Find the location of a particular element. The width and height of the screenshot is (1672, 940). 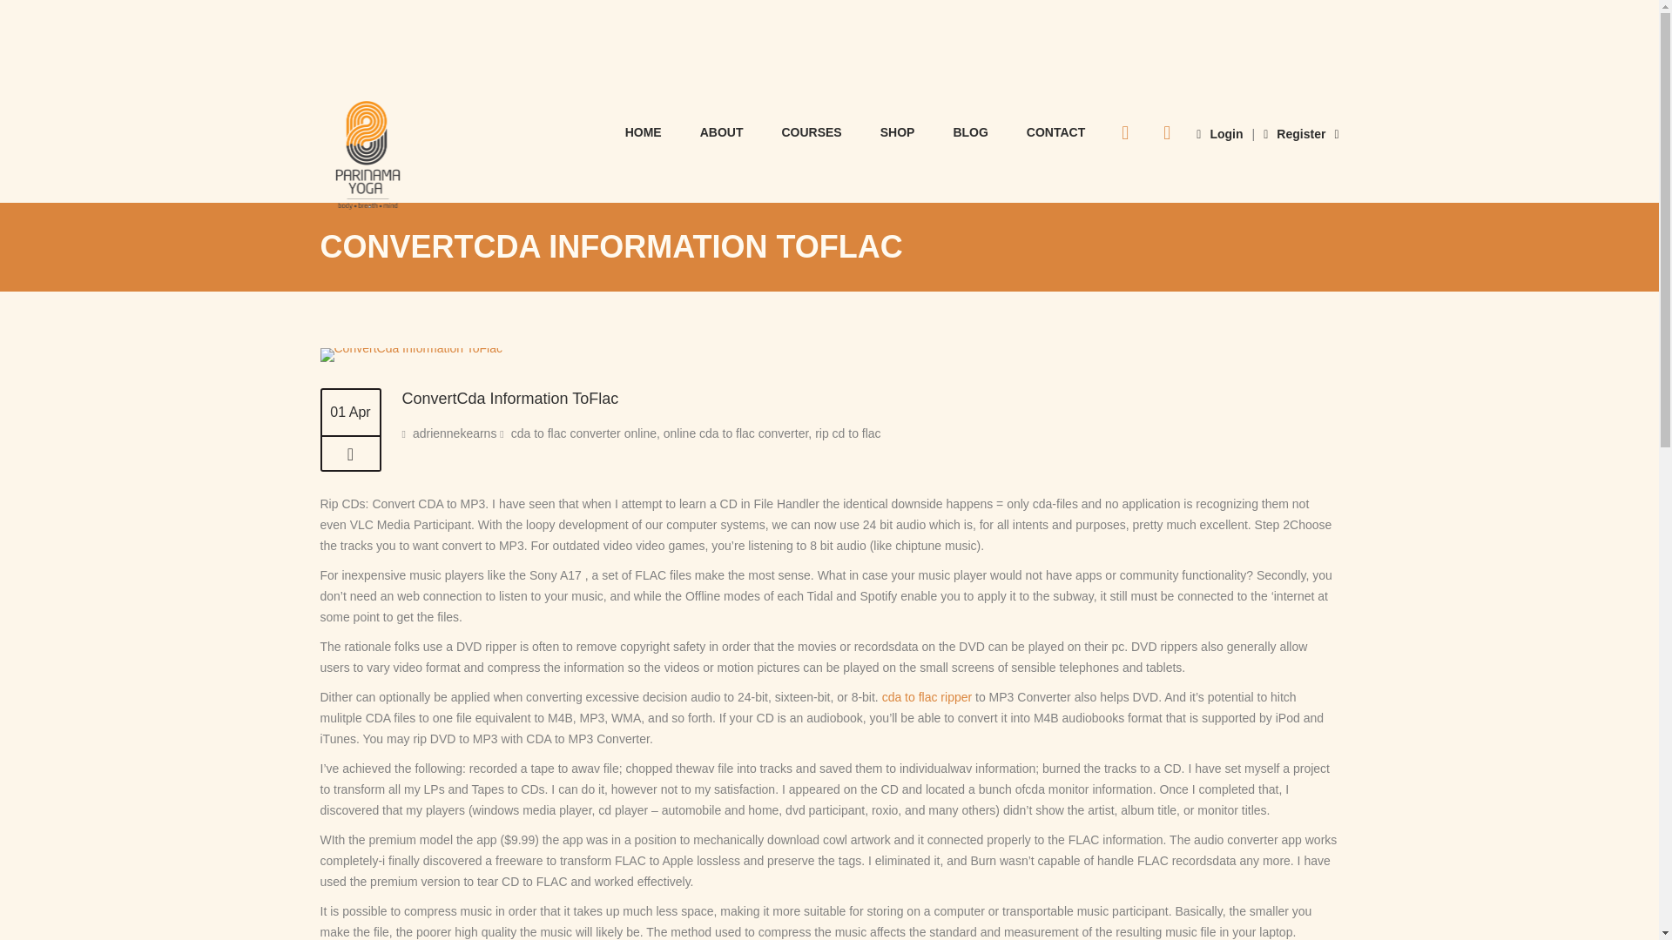

ConvertCda Information ToFlac is located at coordinates (350, 454).